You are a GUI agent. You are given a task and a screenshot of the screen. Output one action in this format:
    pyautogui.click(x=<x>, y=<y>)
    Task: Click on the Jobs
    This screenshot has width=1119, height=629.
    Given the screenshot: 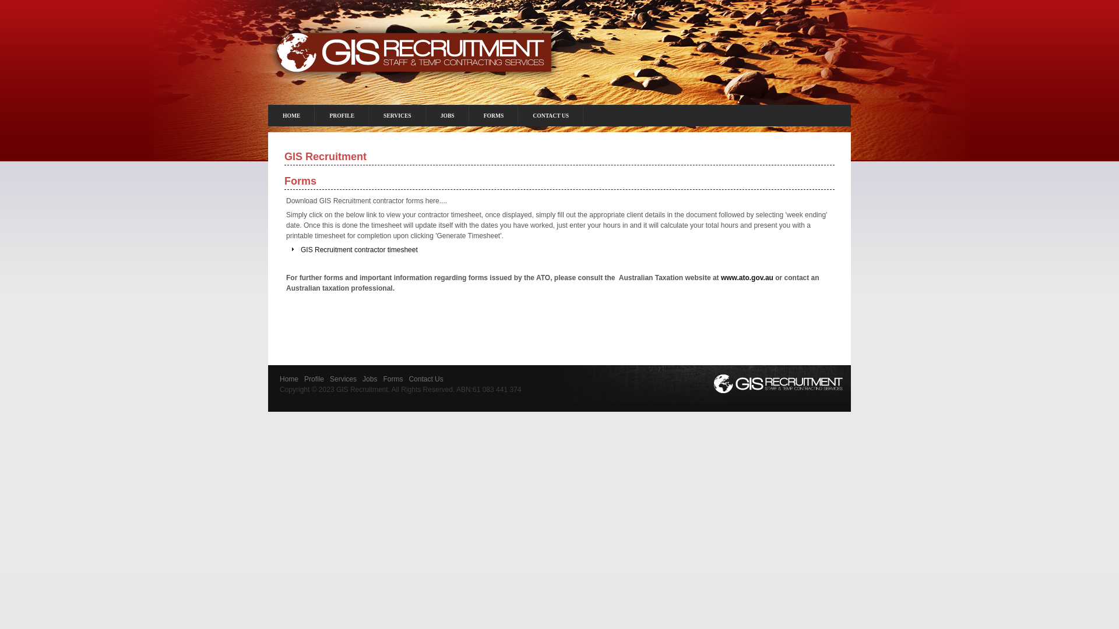 What is the action you would take?
    pyautogui.click(x=370, y=379)
    